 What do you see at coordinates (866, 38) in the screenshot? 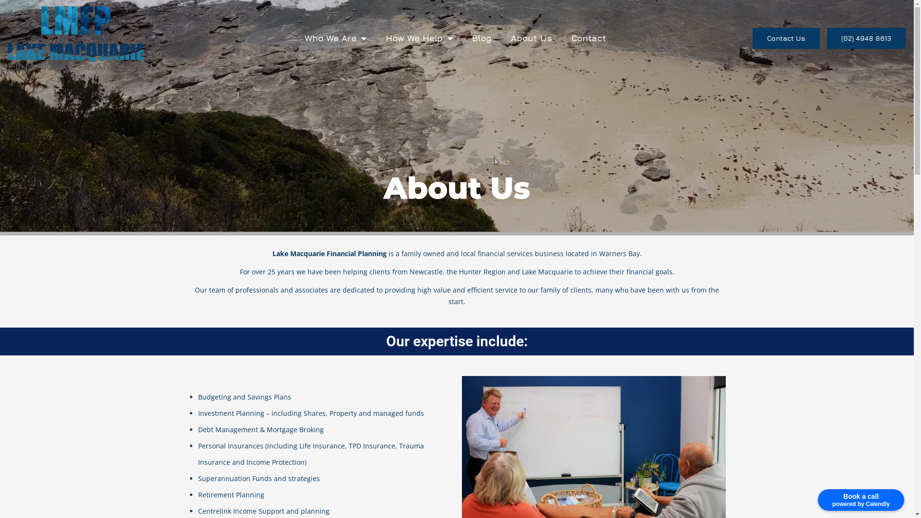
I see `(02) 4948 8613` at bounding box center [866, 38].